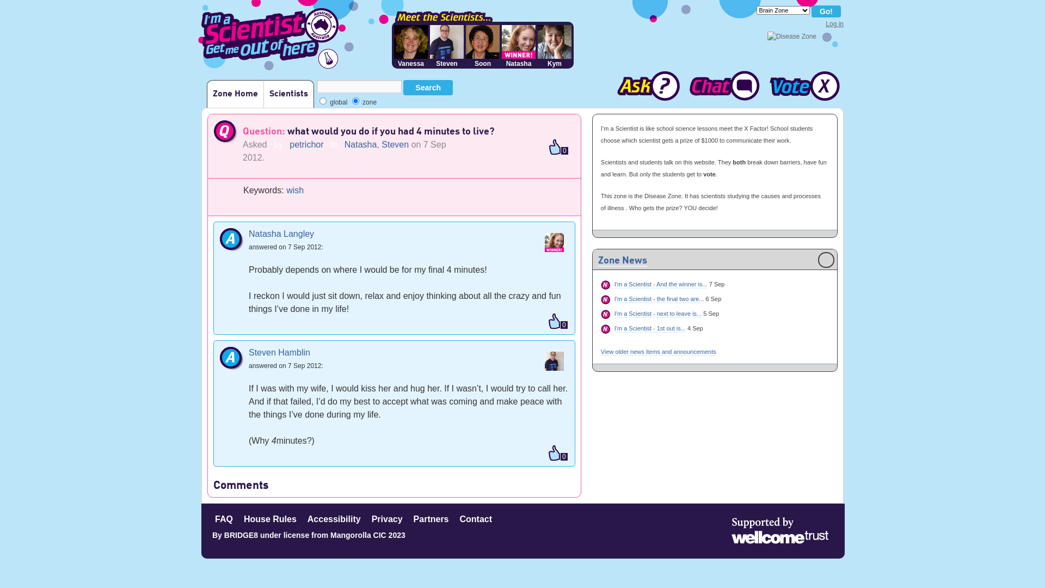 The height and width of the screenshot is (588, 1045). What do you see at coordinates (658, 314) in the screenshot?
I see `I'm a Scientist - next to leave is...` at bounding box center [658, 314].